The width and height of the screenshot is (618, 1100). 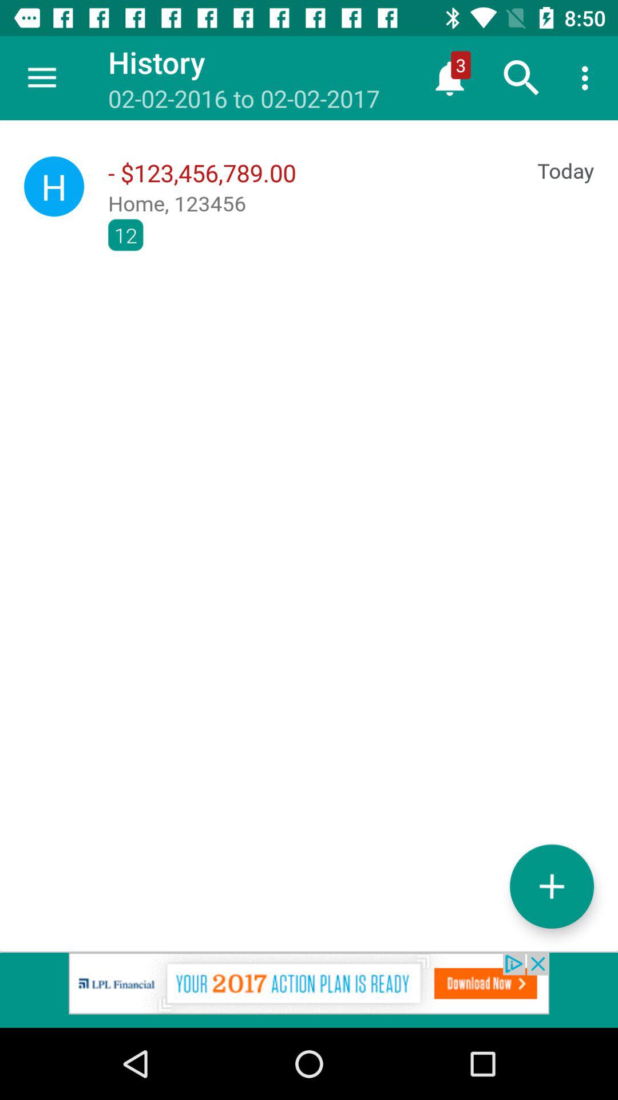 What do you see at coordinates (522, 78) in the screenshot?
I see `click on the search icon positioned right to bell icon at the top of the page` at bounding box center [522, 78].